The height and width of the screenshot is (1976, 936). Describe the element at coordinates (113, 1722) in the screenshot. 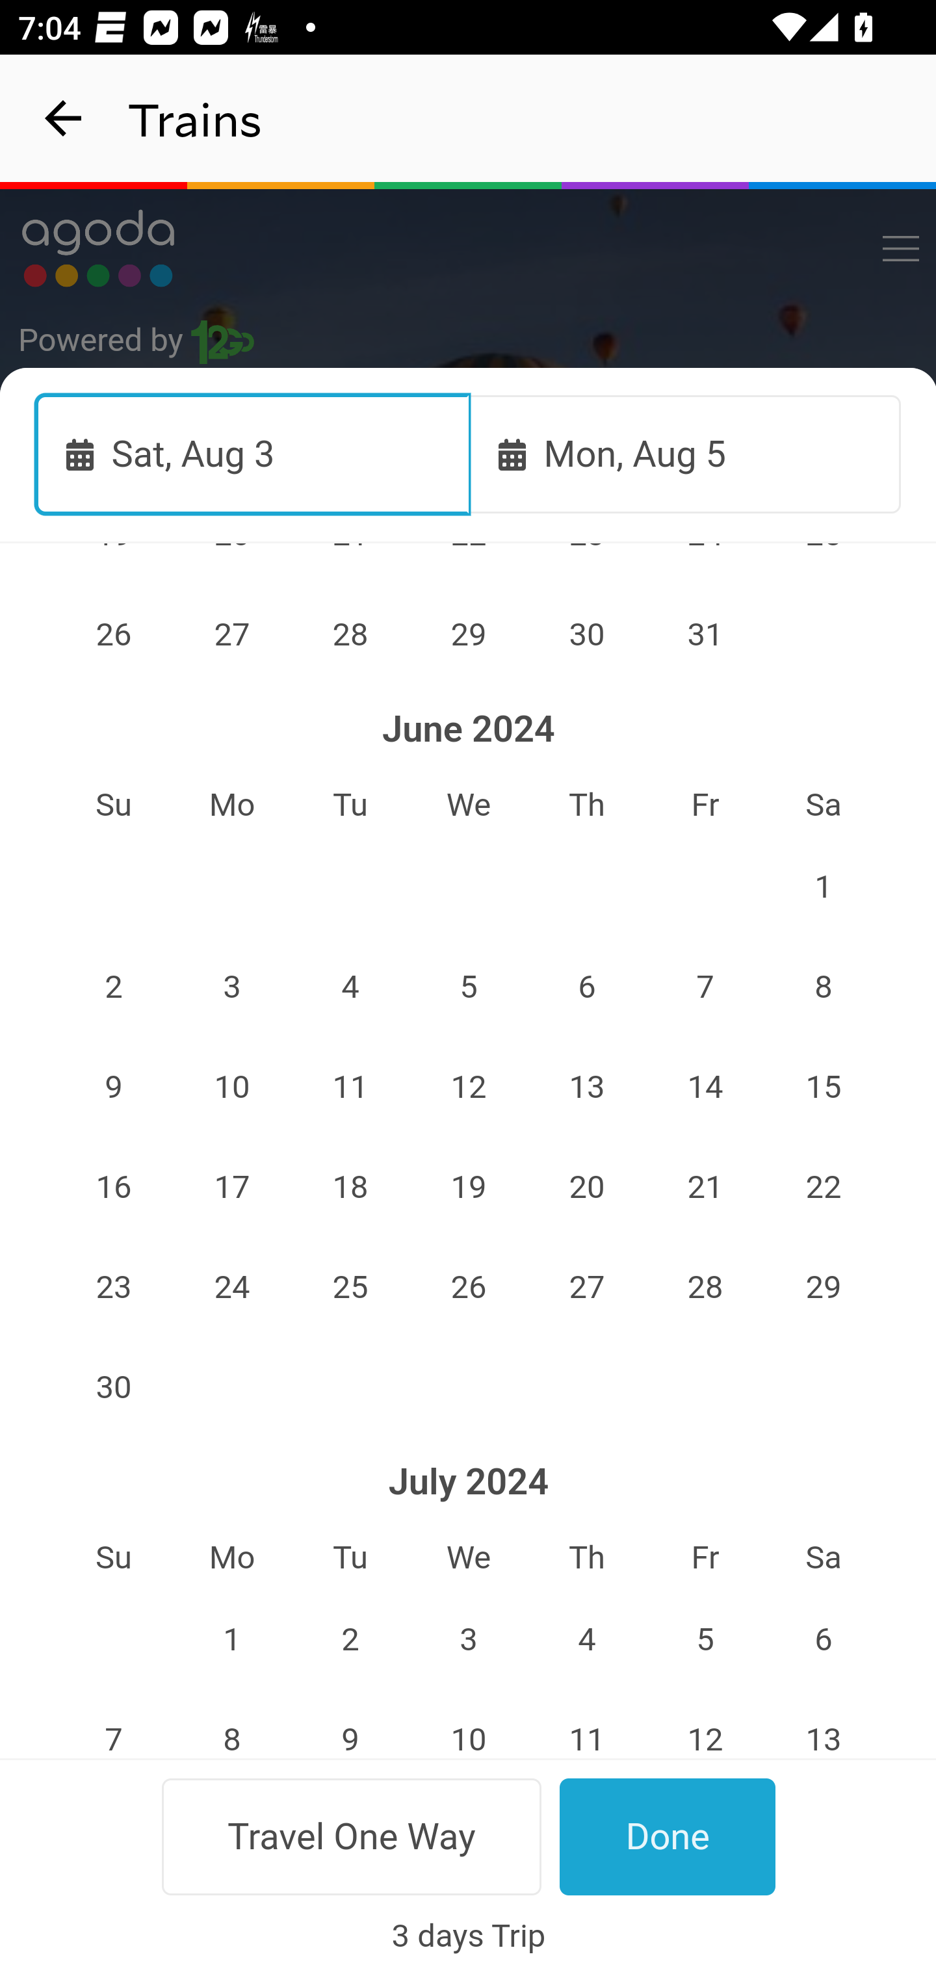

I see `7` at that location.